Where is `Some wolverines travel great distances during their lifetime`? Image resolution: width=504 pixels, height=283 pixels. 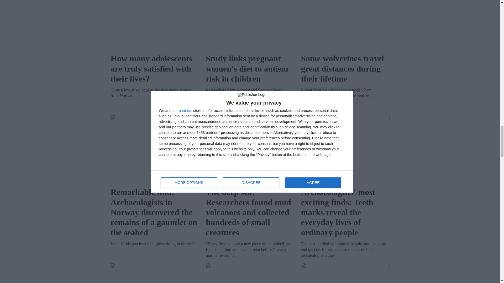 Some wolverines travel great distances during their lifetime is located at coordinates (345, 25).